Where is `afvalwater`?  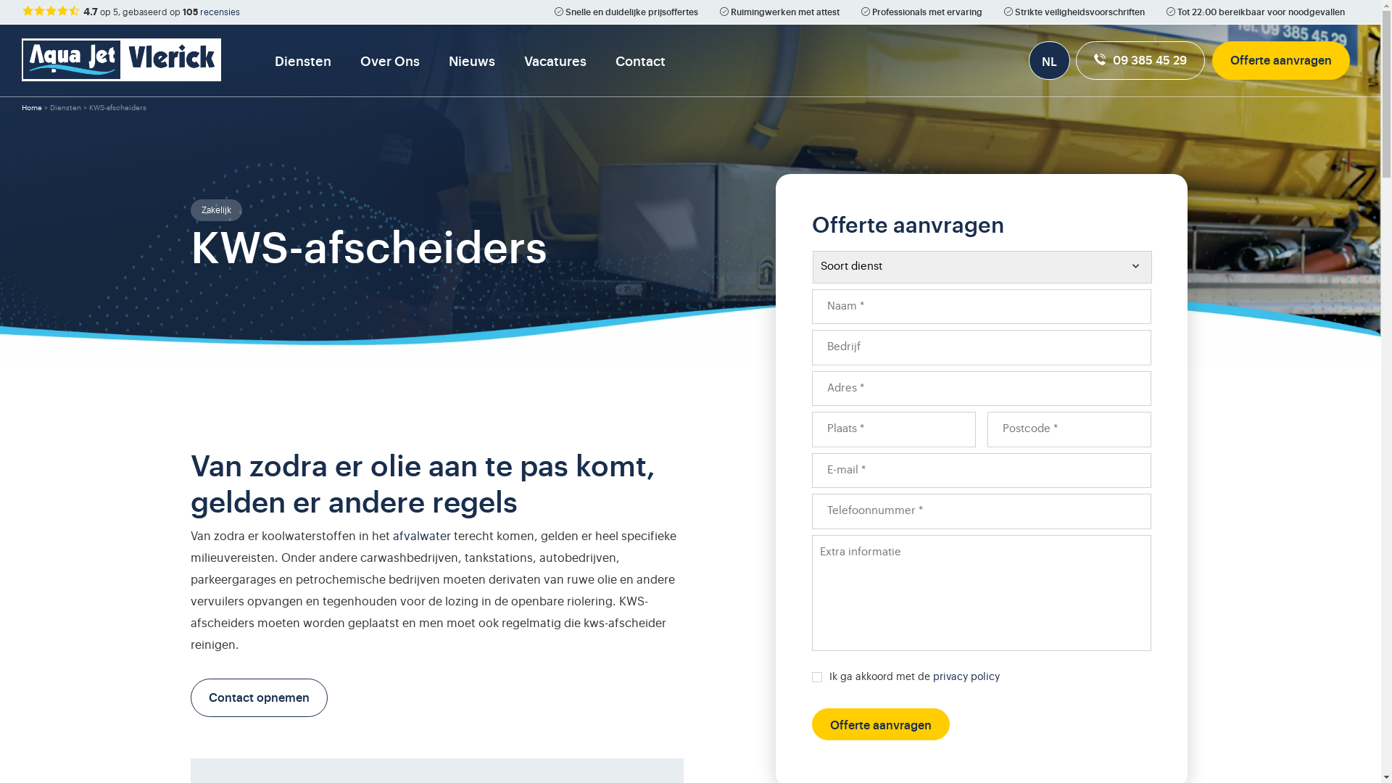 afvalwater is located at coordinates (422, 536).